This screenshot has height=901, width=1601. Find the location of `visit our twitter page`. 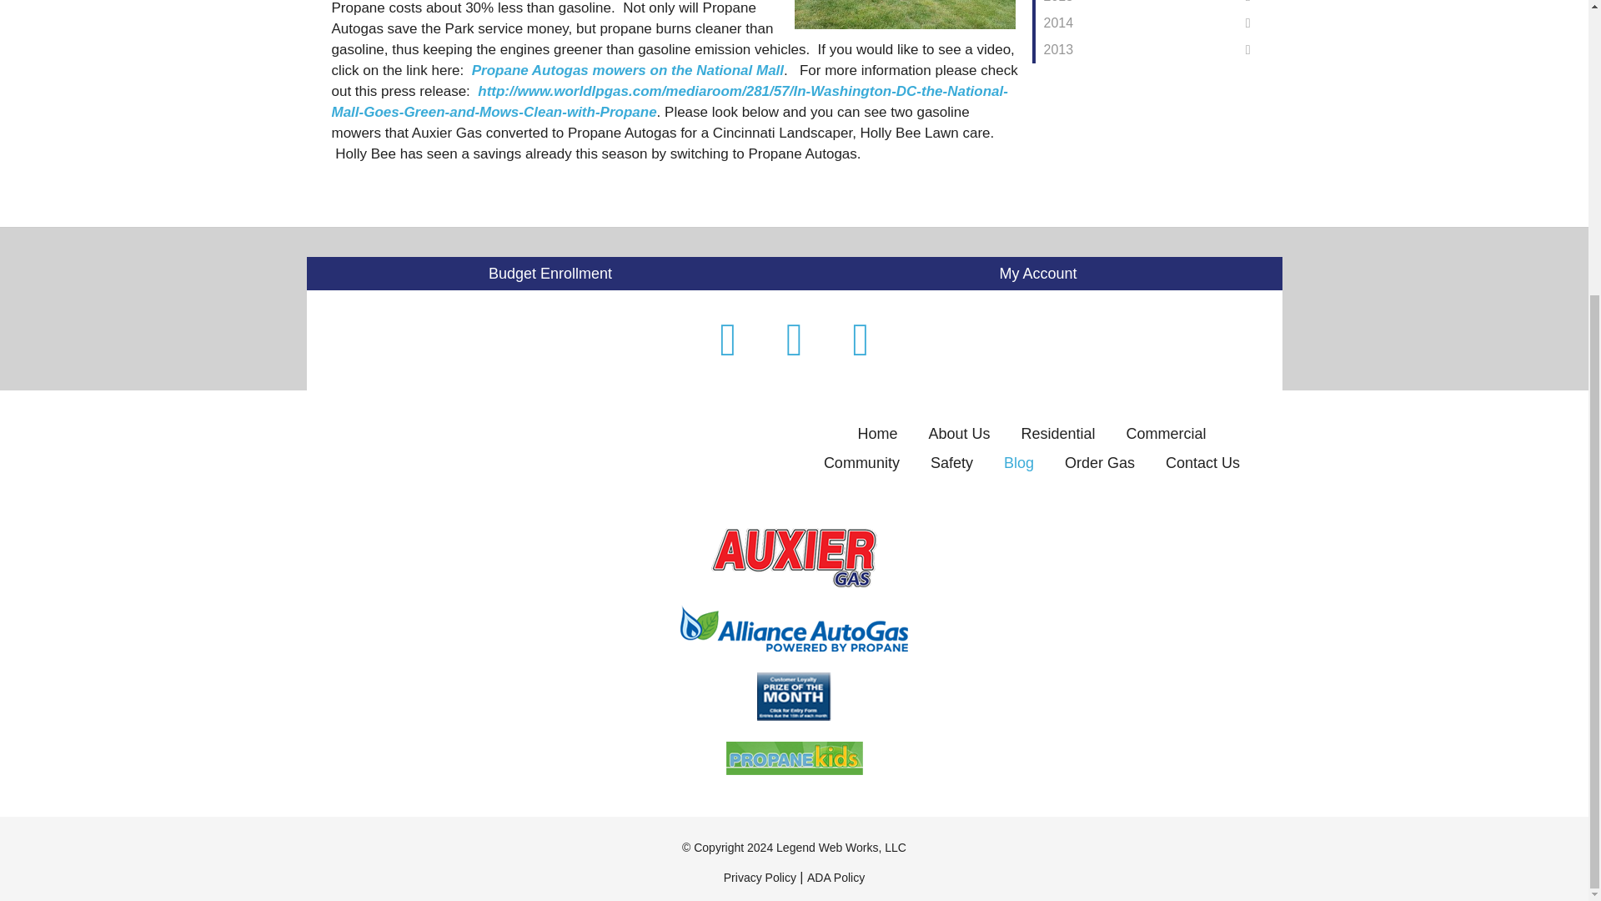

visit our twitter page is located at coordinates (794, 340).